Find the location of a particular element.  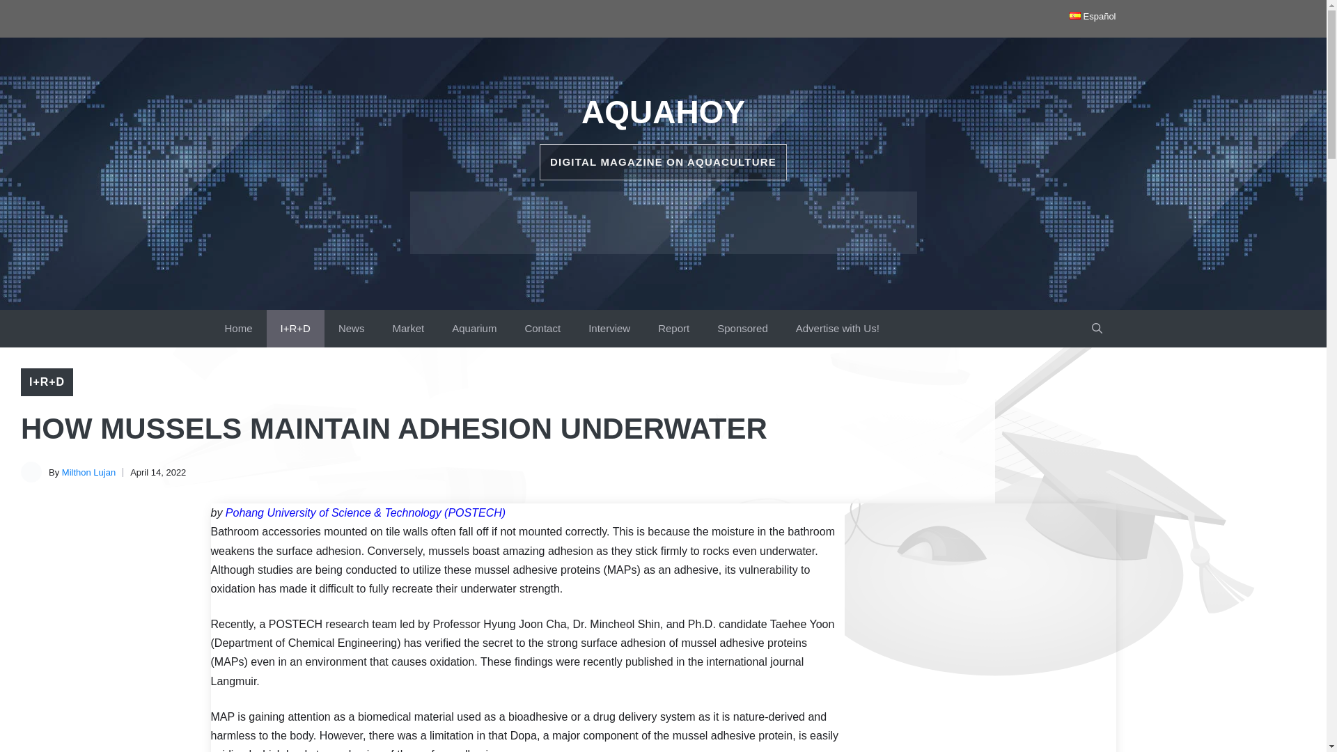

News is located at coordinates (351, 328).